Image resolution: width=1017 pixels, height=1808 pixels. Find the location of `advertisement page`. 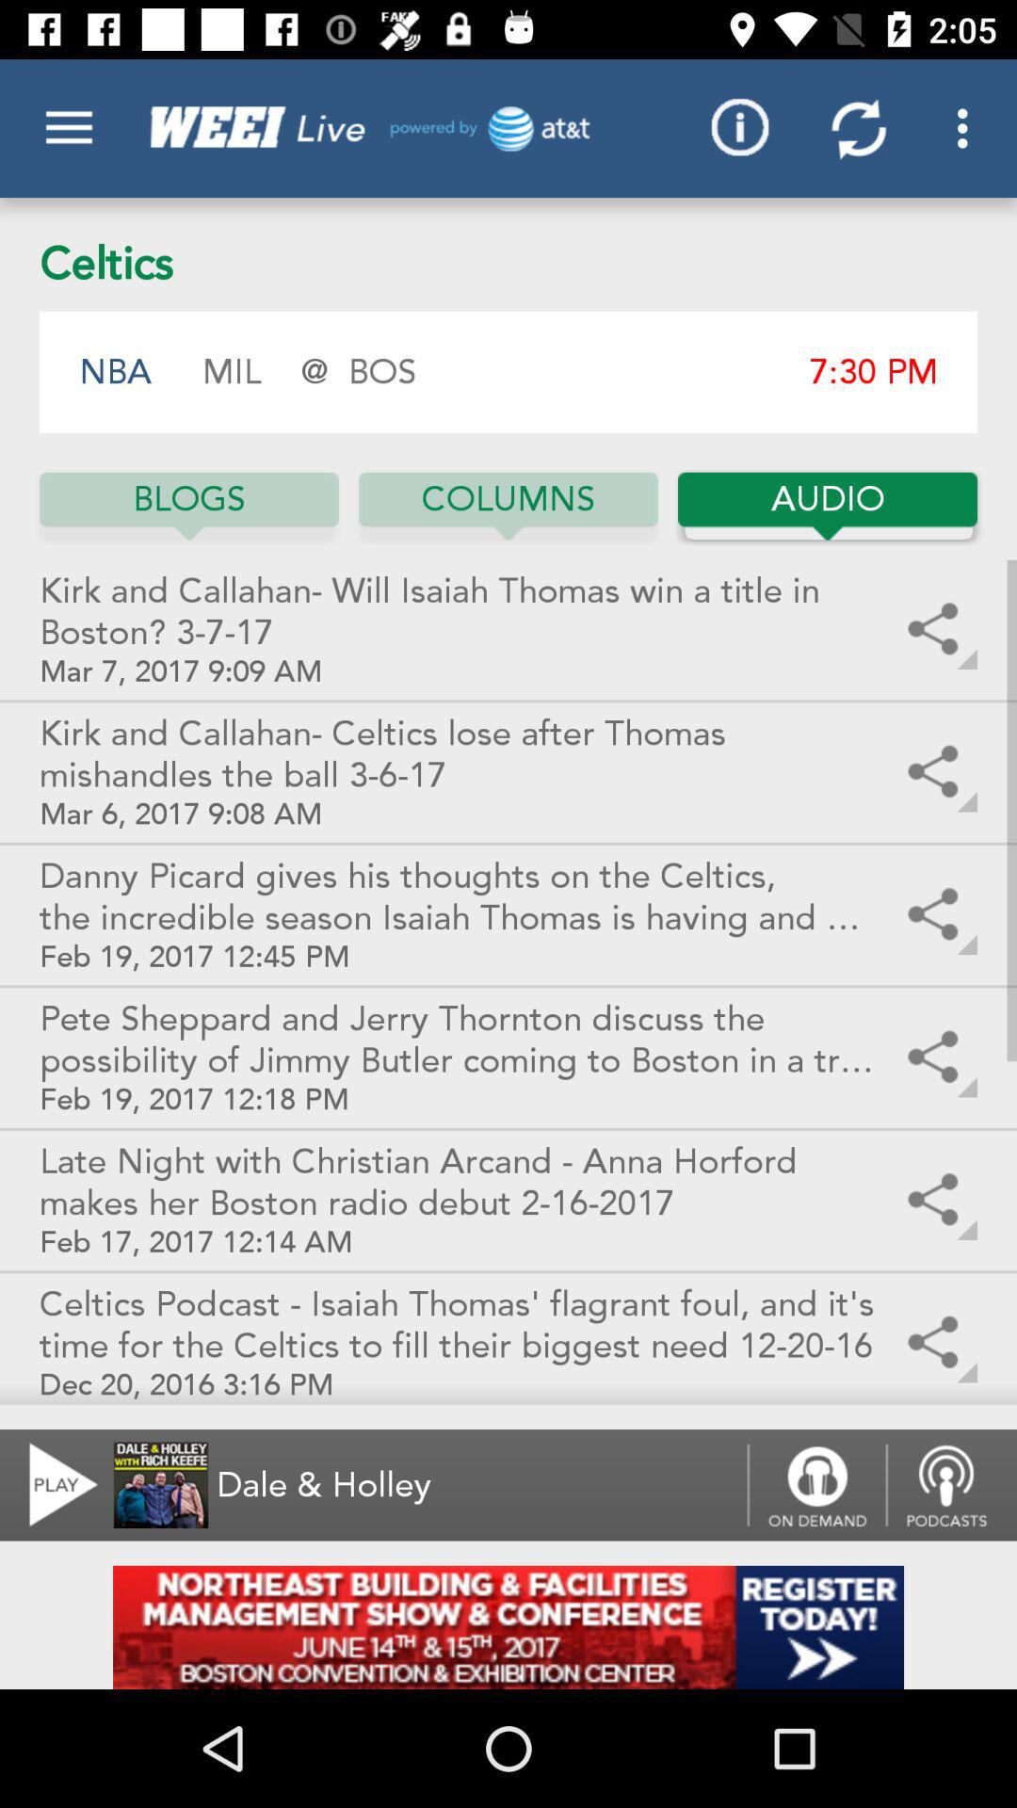

advertisement page is located at coordinates (508, 1627).